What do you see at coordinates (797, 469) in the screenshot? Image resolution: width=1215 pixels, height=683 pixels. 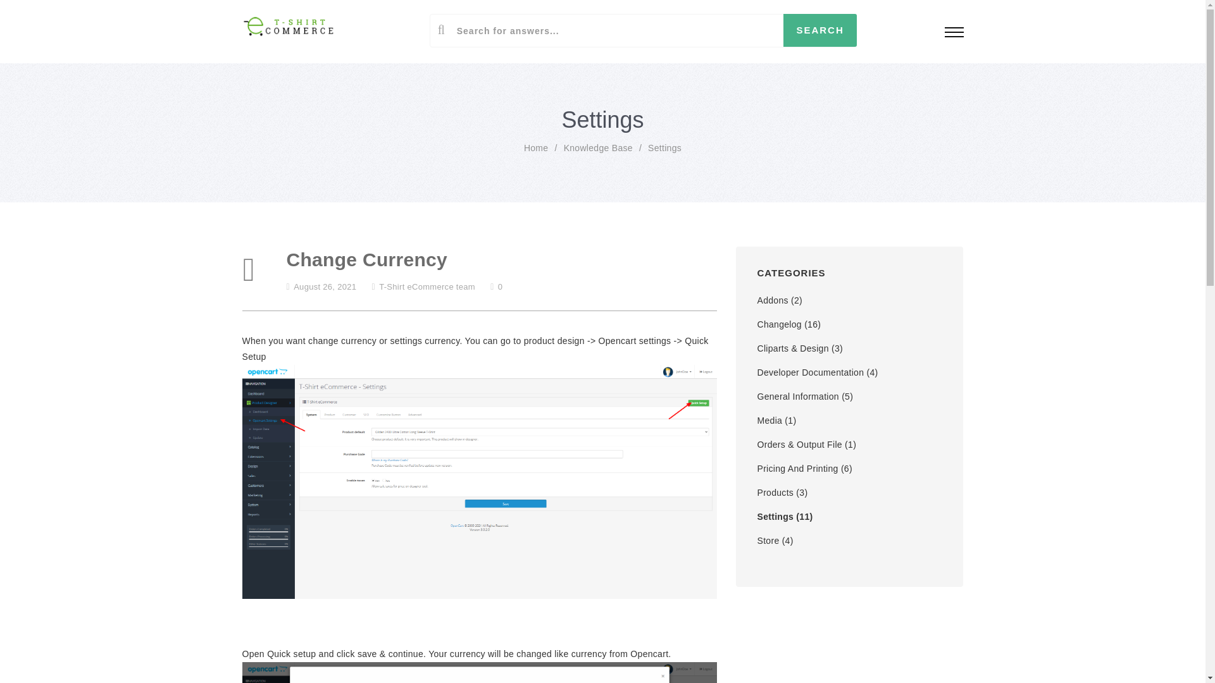 I see `Pricing And Printing` at bounding box center [797, 469].